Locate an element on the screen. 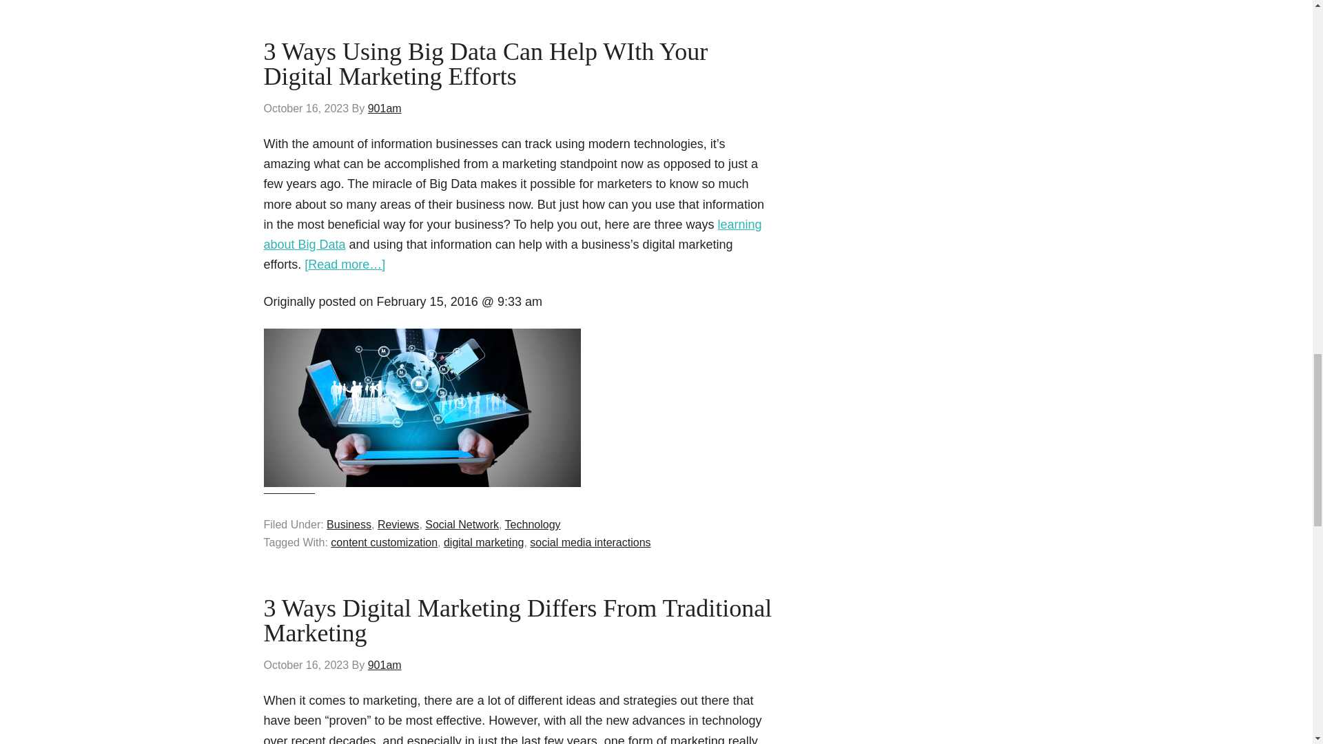 The width and height of the screenshot is (1323, 744). content customization is located at coordinates (384, 541).